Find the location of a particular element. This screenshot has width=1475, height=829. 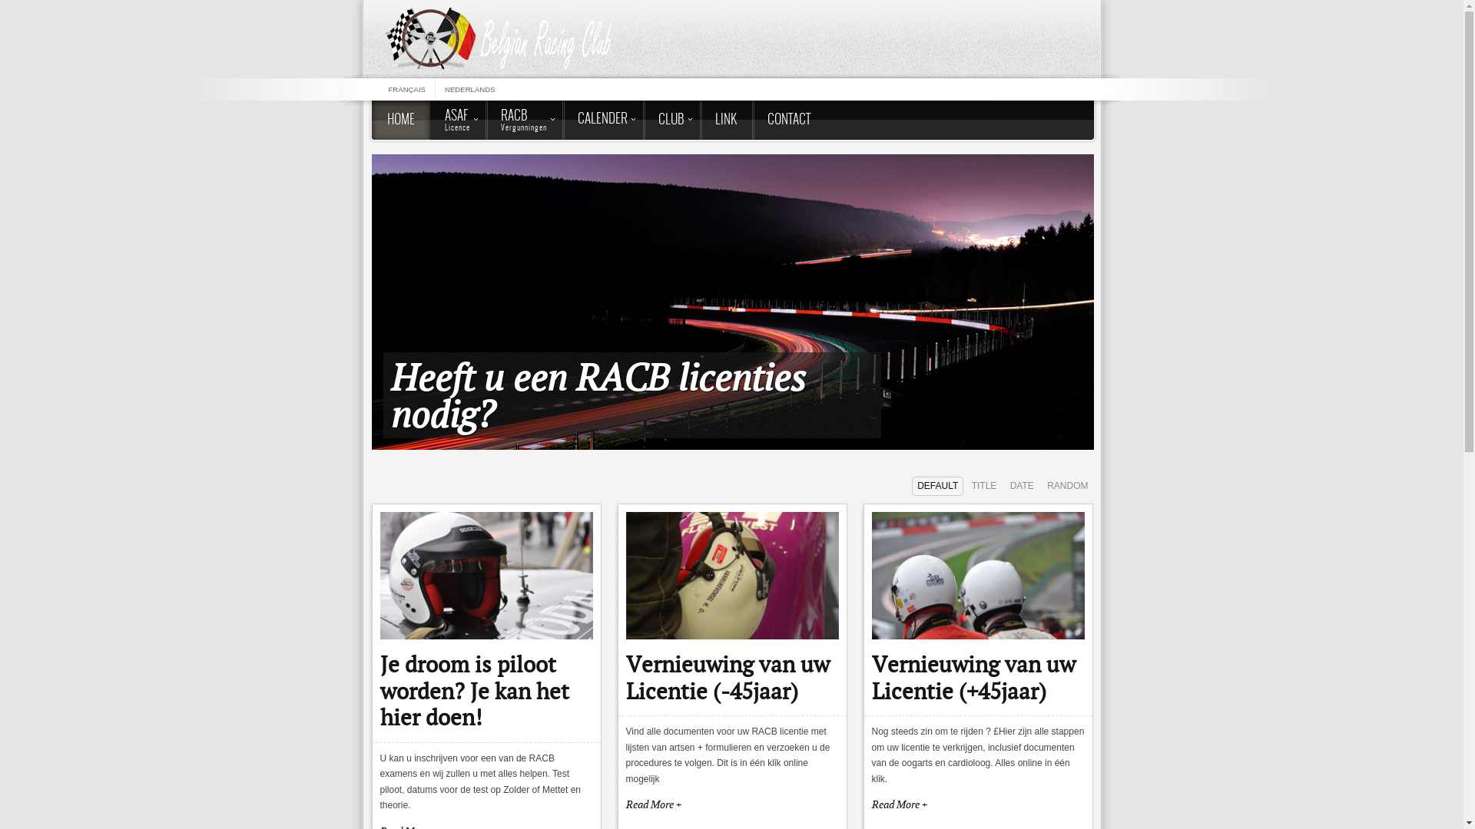

CLUB is located at coordinates (671, 120).